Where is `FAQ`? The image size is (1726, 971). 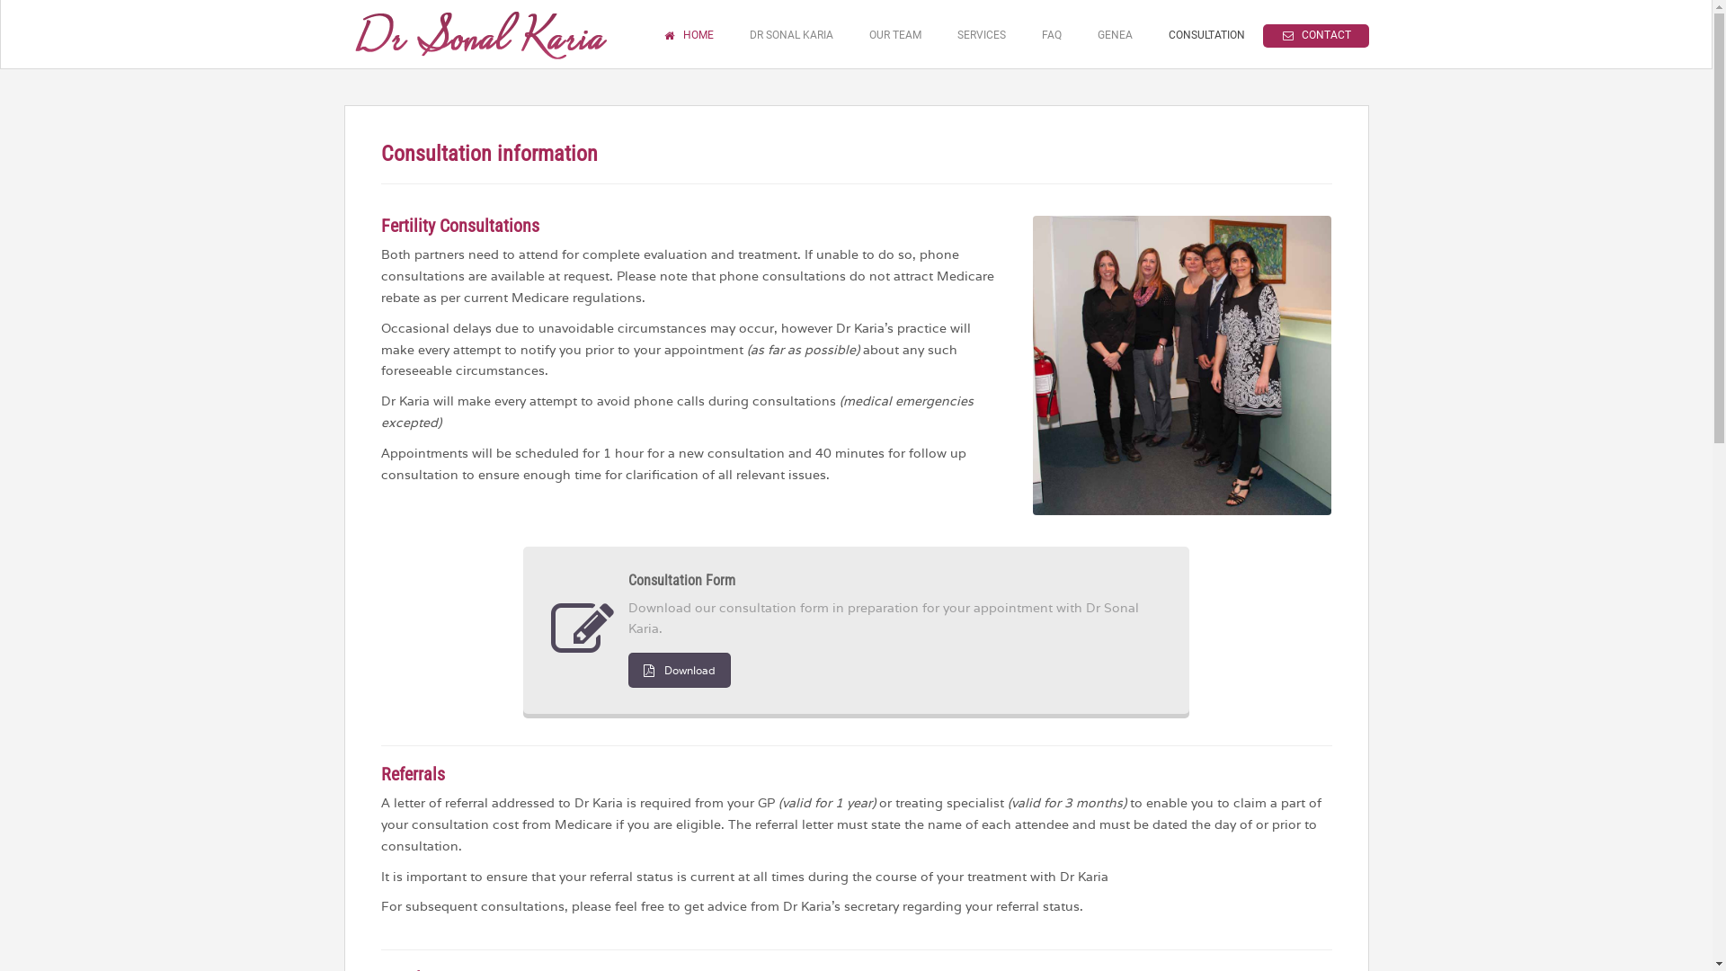
FAQ is located at coordinates (1052, 36).